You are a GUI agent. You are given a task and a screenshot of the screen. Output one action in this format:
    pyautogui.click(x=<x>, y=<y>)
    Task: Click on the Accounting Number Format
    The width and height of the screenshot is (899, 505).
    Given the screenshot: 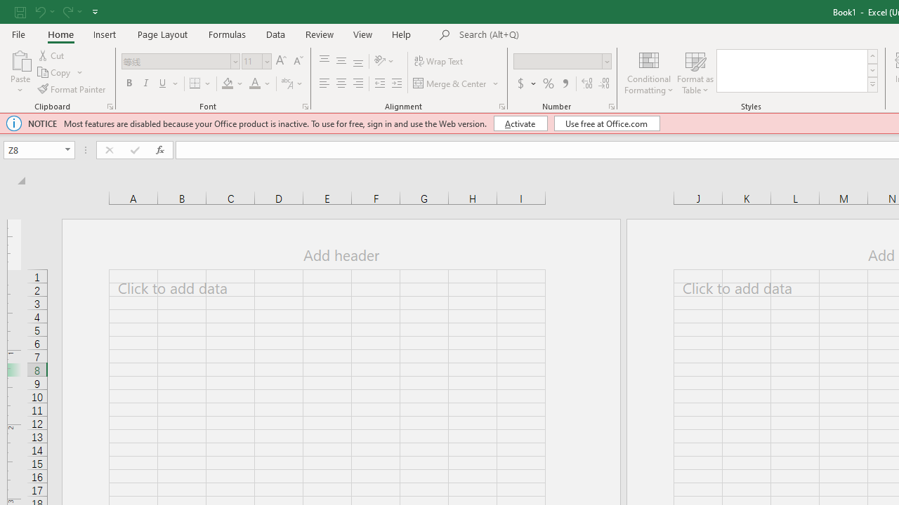 What is the action you would take?
    pyautogui.click(x=526, y=84)
    